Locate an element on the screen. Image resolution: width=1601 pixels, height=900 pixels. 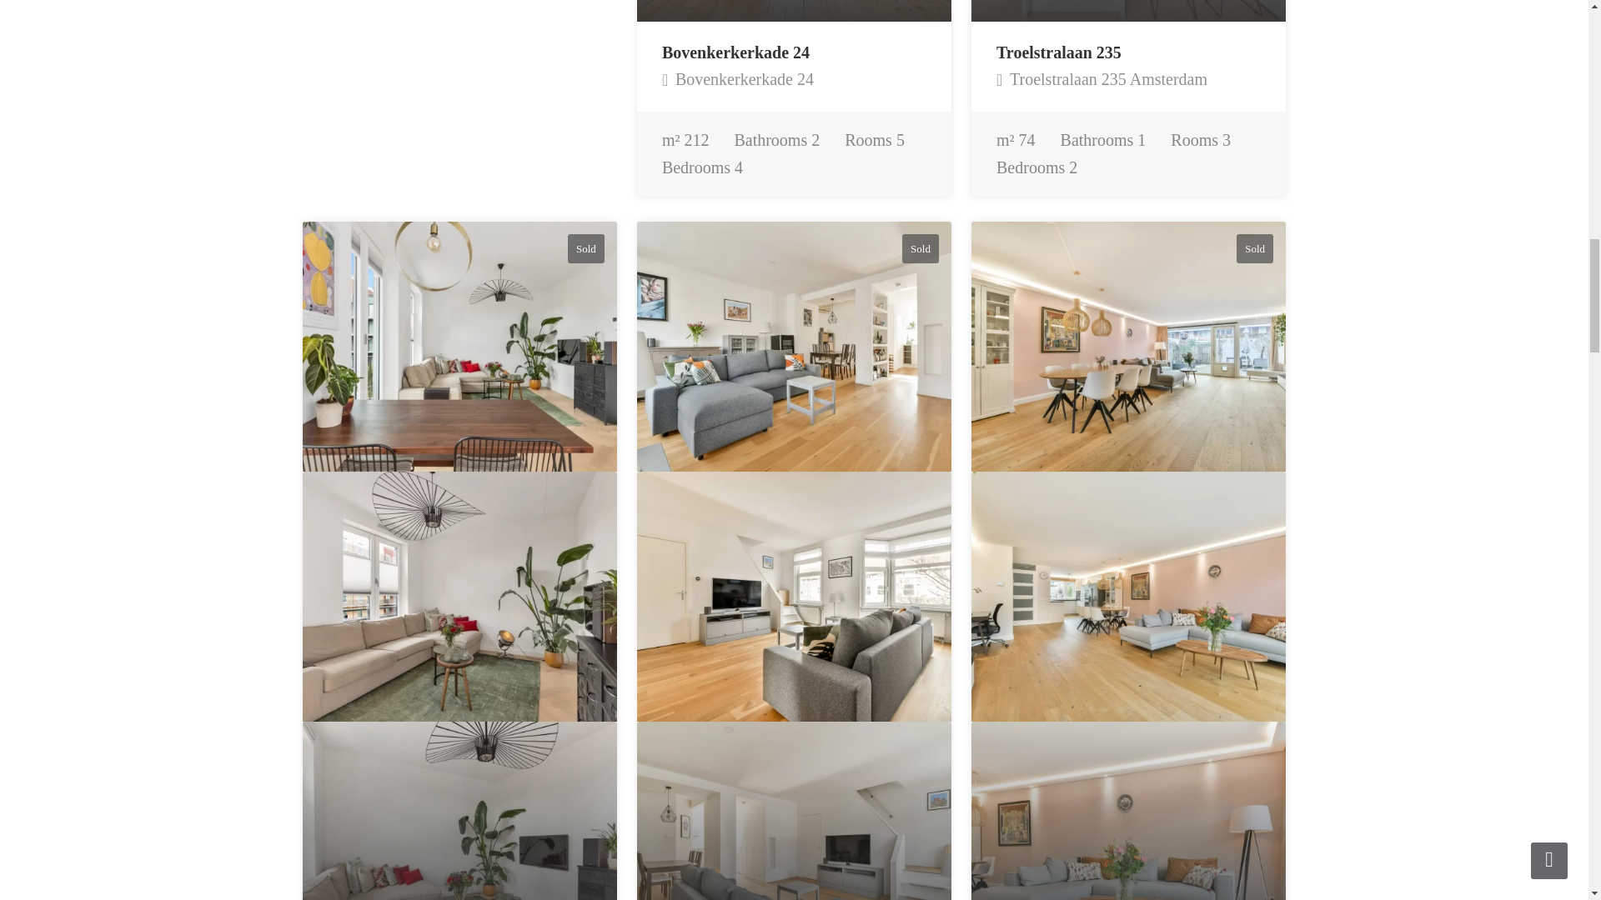
Troelstralaan 235 is located at coordinates (1059, 52).